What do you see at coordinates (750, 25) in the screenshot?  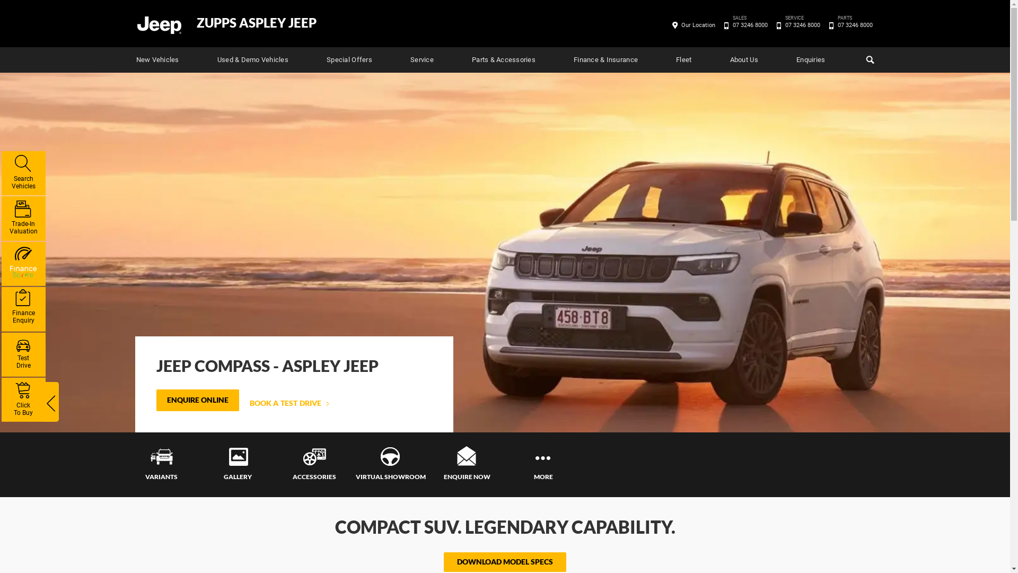 I see `SALES
07 3246 8000` at bounding box center [750, 25].